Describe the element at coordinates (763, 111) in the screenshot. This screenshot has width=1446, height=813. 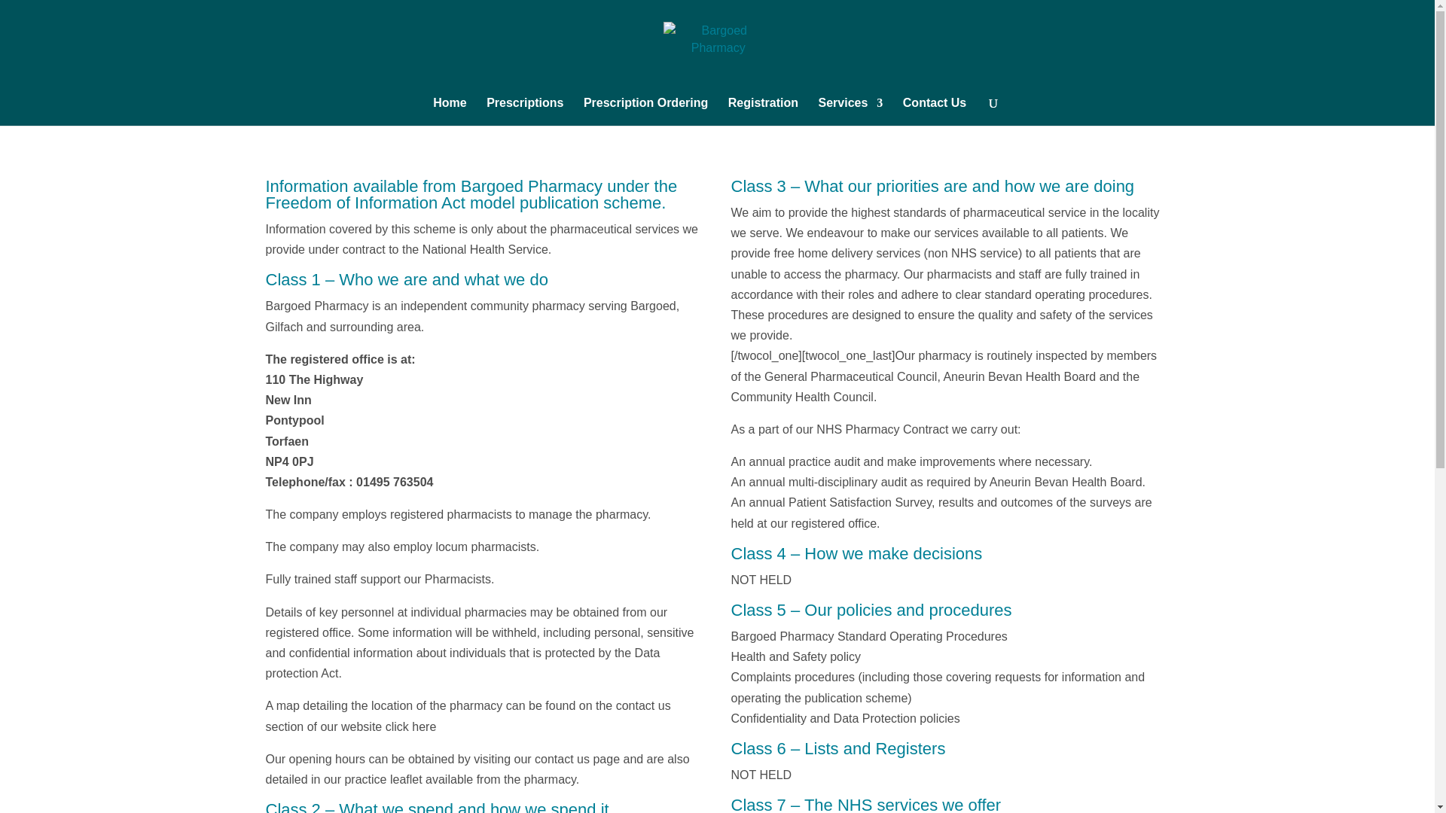
I see `Registration` at that location.